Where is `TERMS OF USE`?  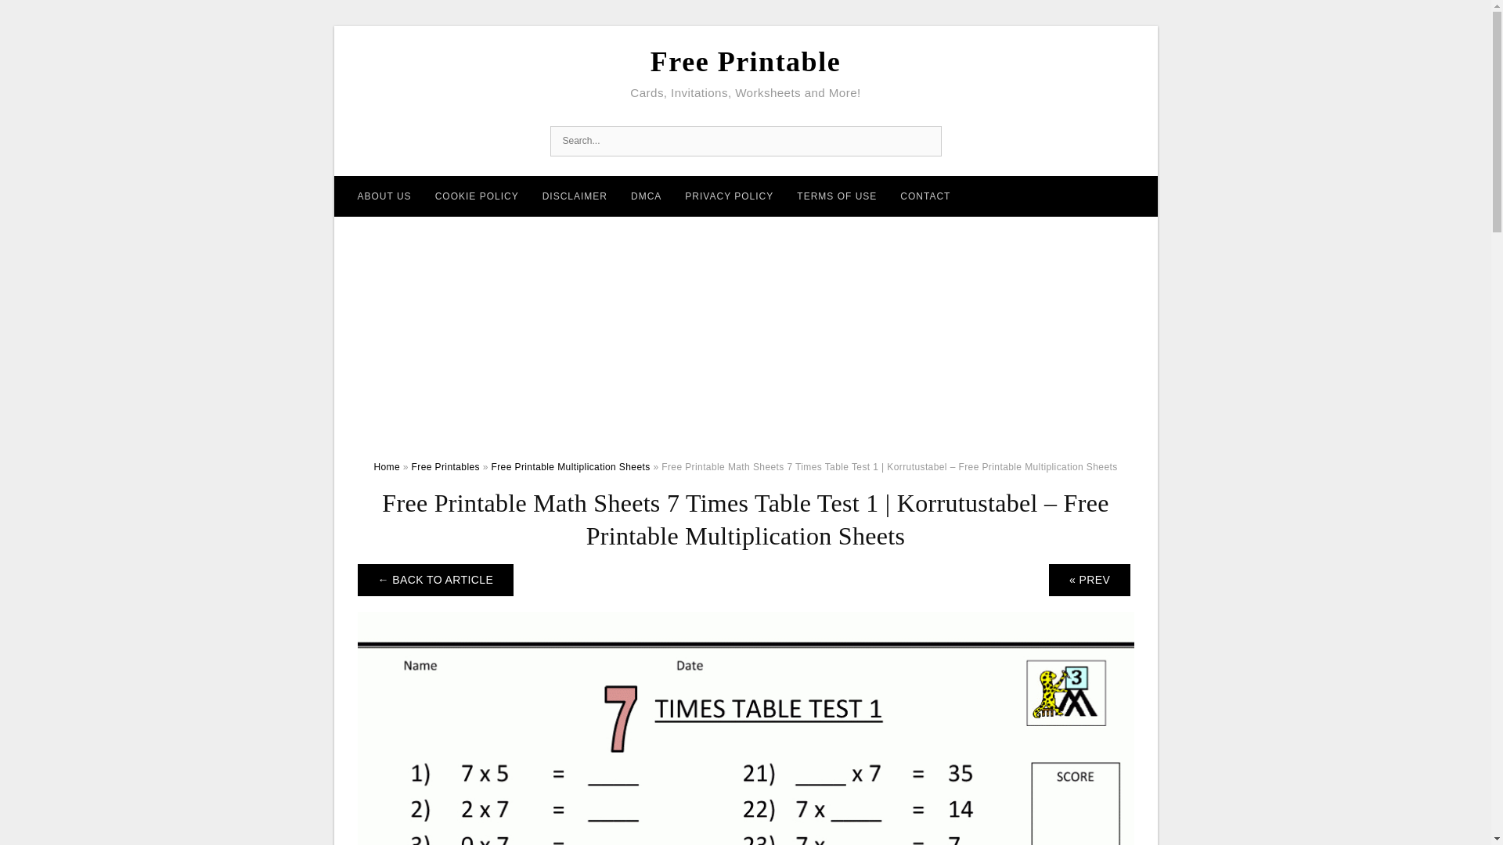
TERMS OF USE is located at coordinates (836, 196).